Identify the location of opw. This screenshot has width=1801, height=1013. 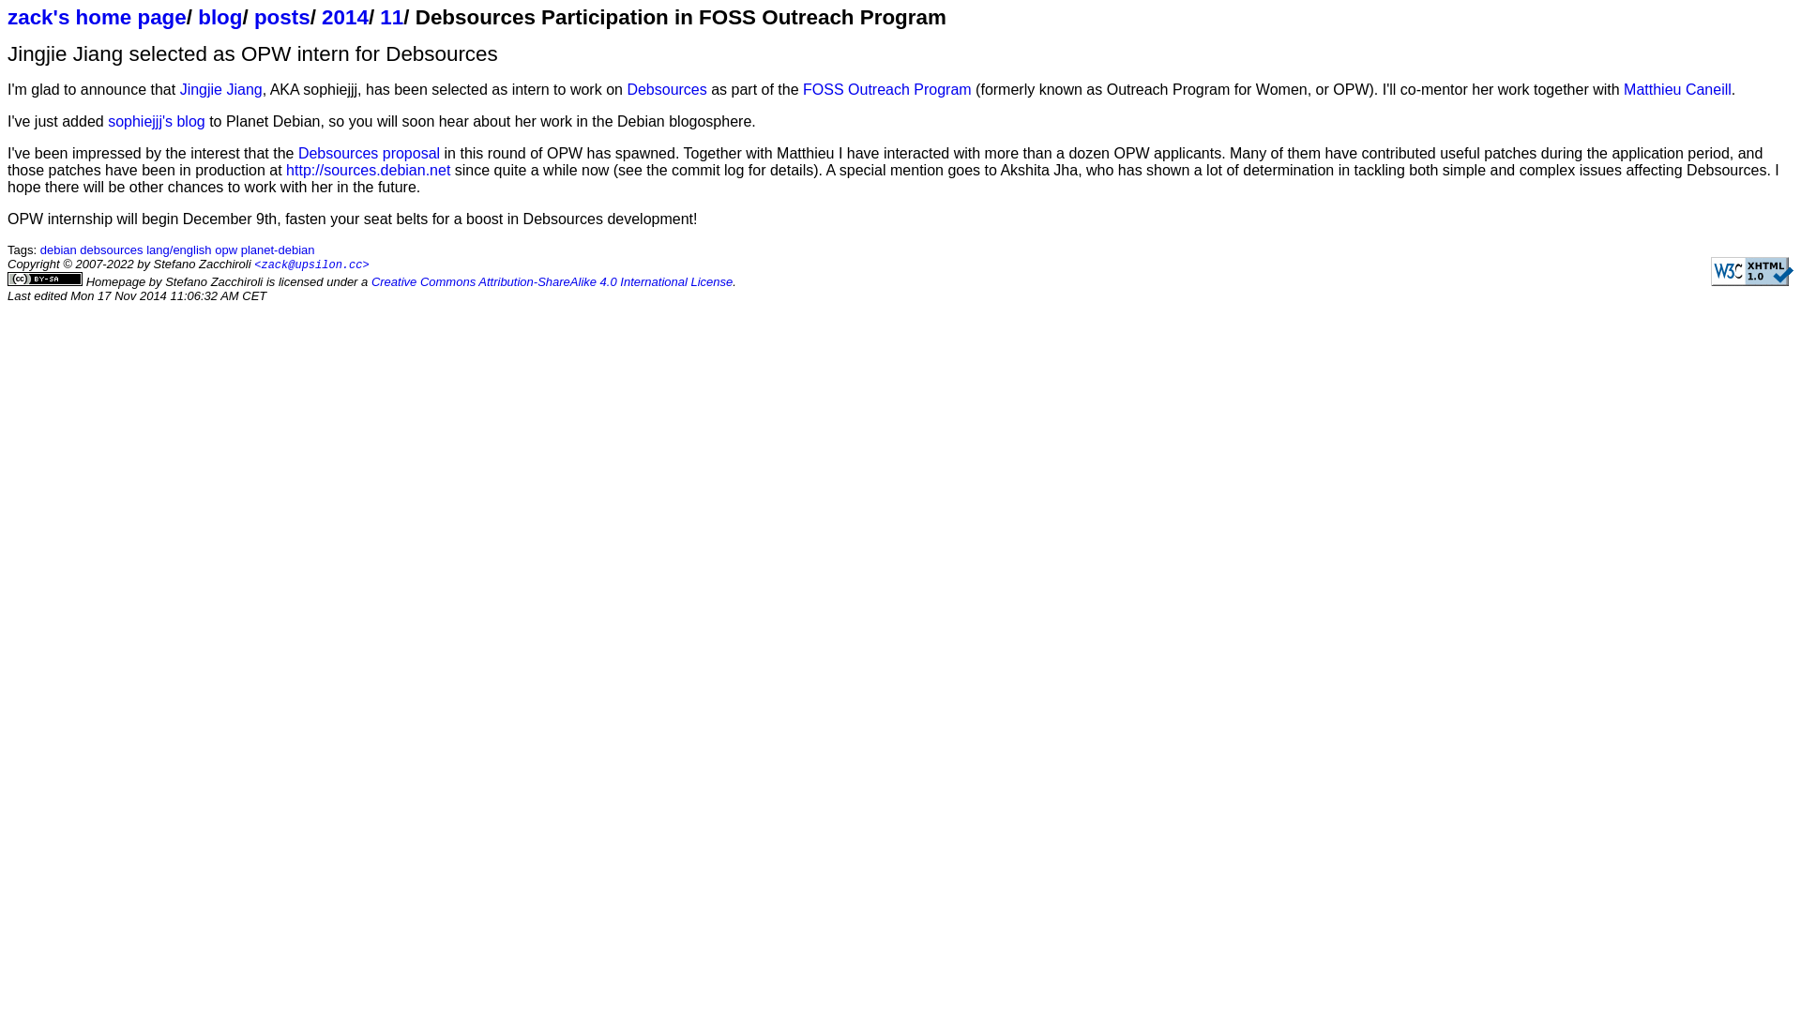
(226, 249).